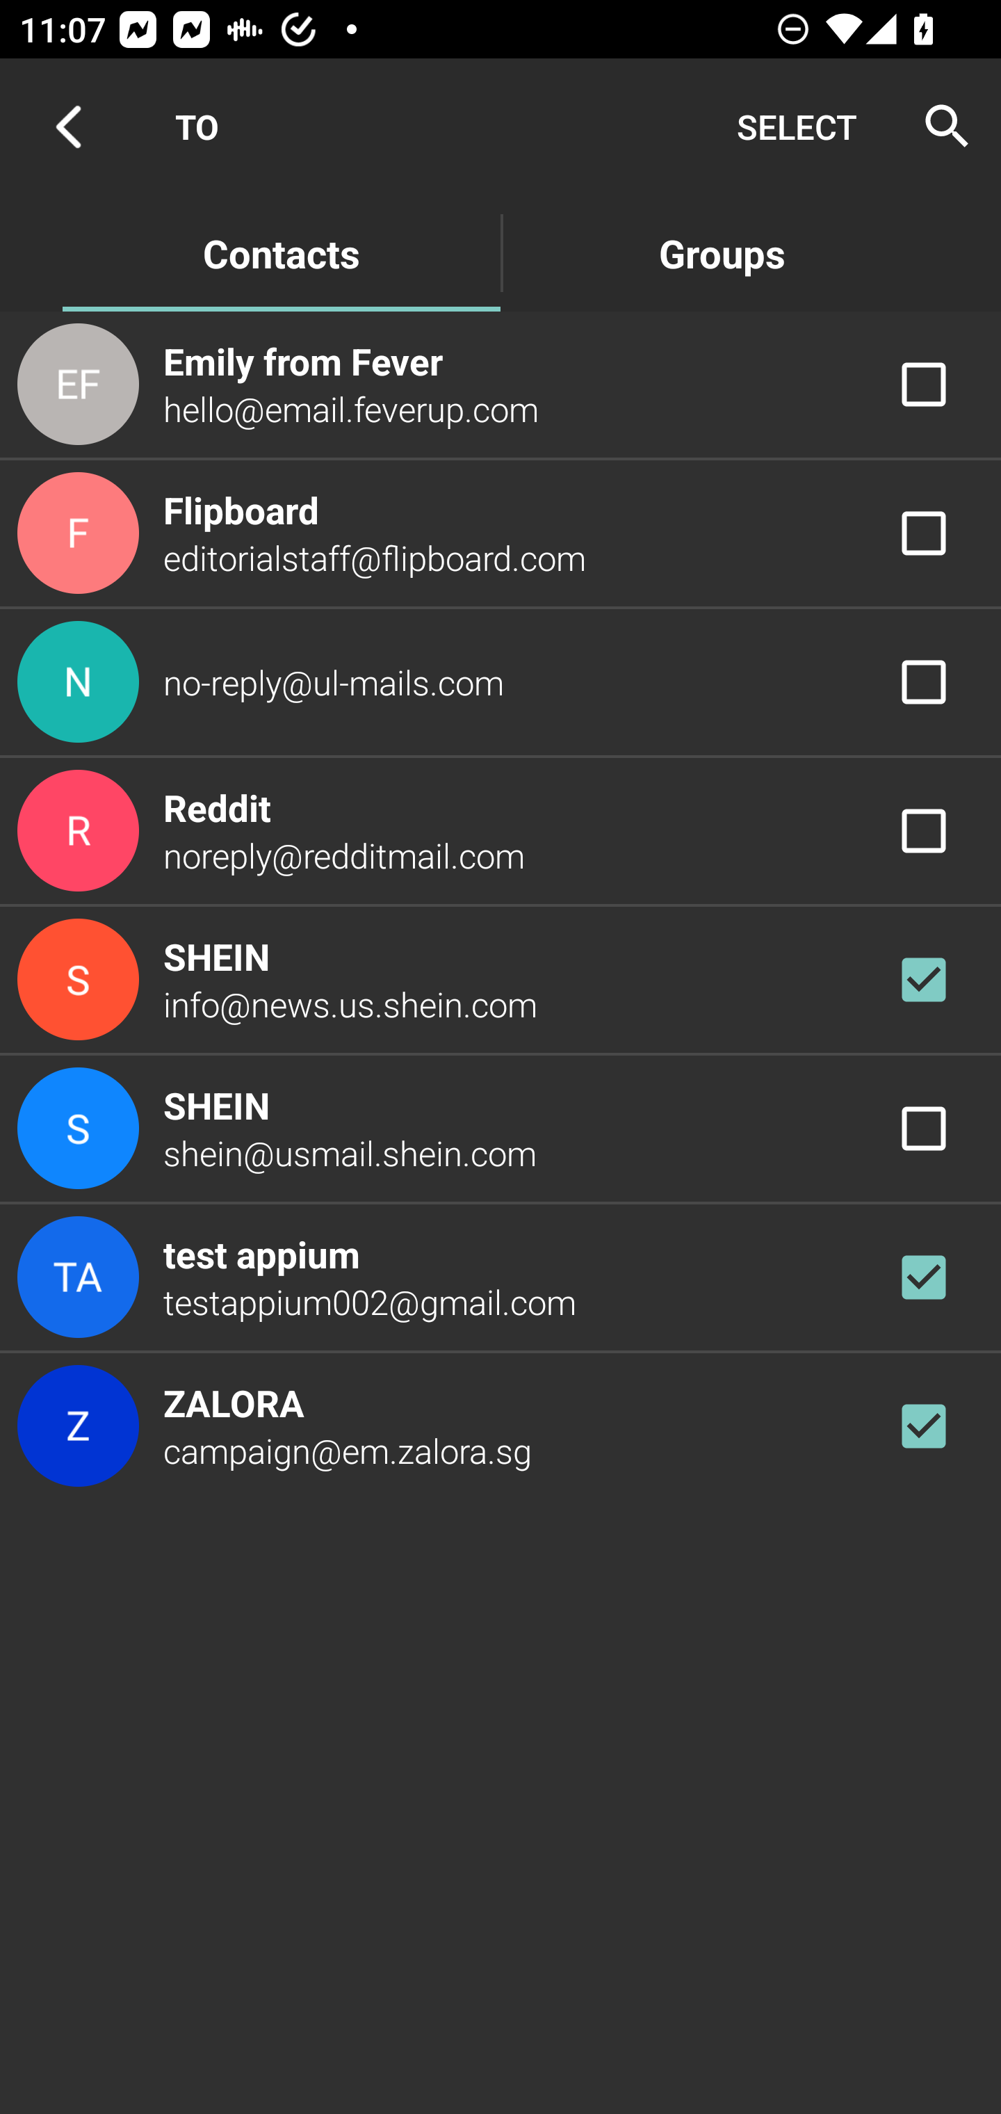 This screenshot has height=2114, width=1001. Describe the element at coordinates (500, 533) in the screenshot. I see `Flipboard editorialstaff@flipboard.com` at that location.